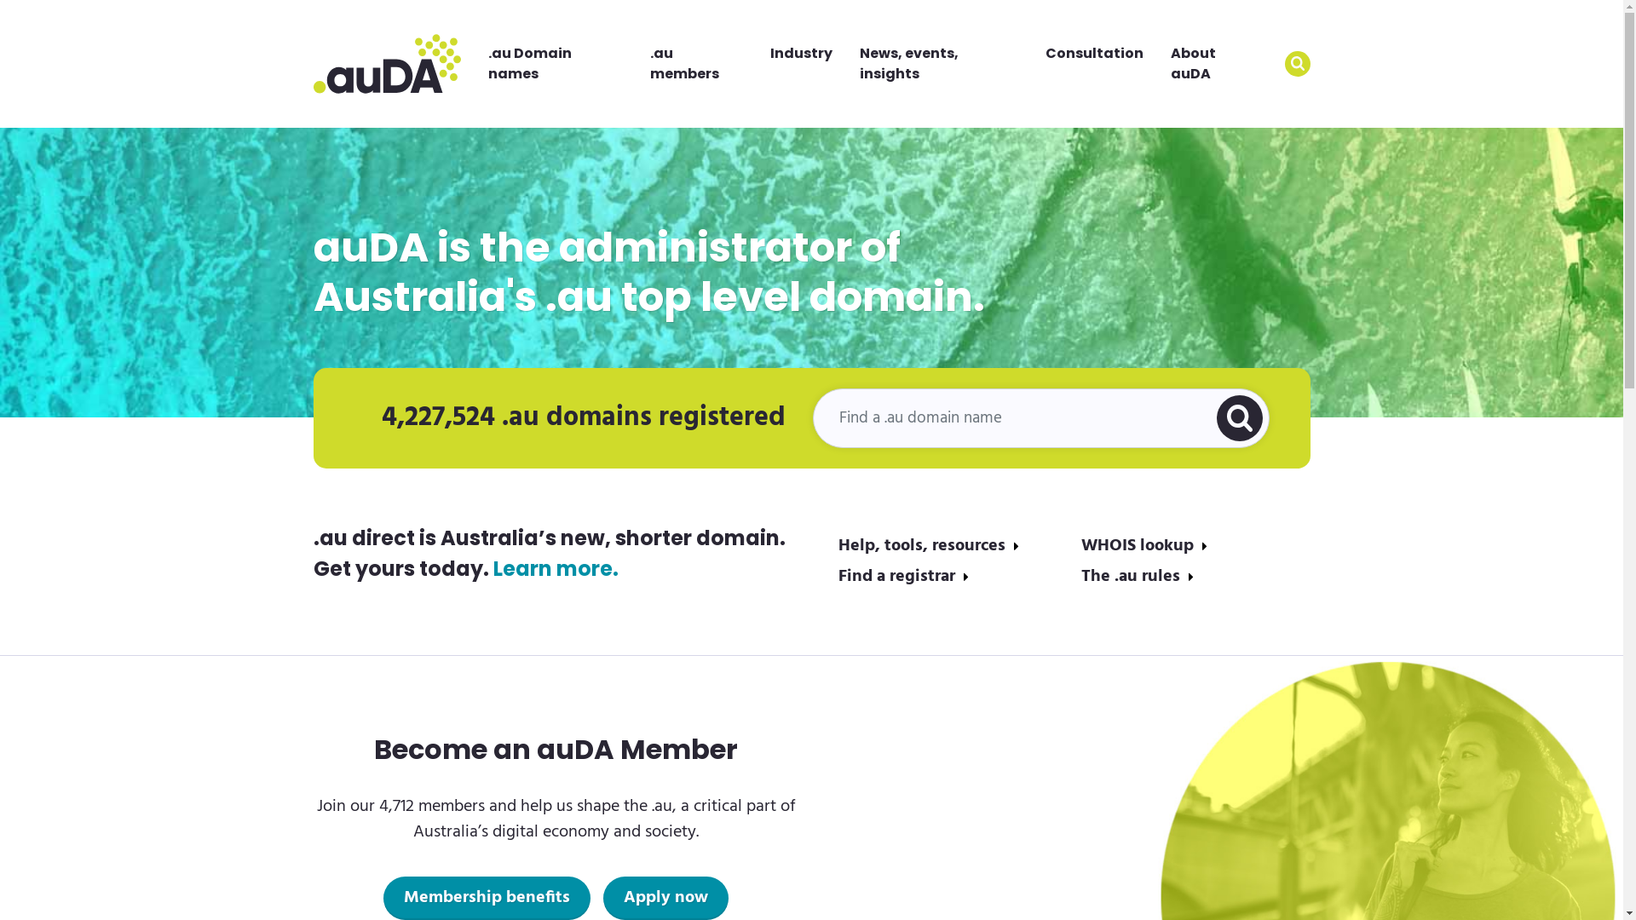 The height and width of the screenshot is (920, 1636). Describe the element at coordinates (556, 64) in the screenshot. I see `.au Domain names` at that location.